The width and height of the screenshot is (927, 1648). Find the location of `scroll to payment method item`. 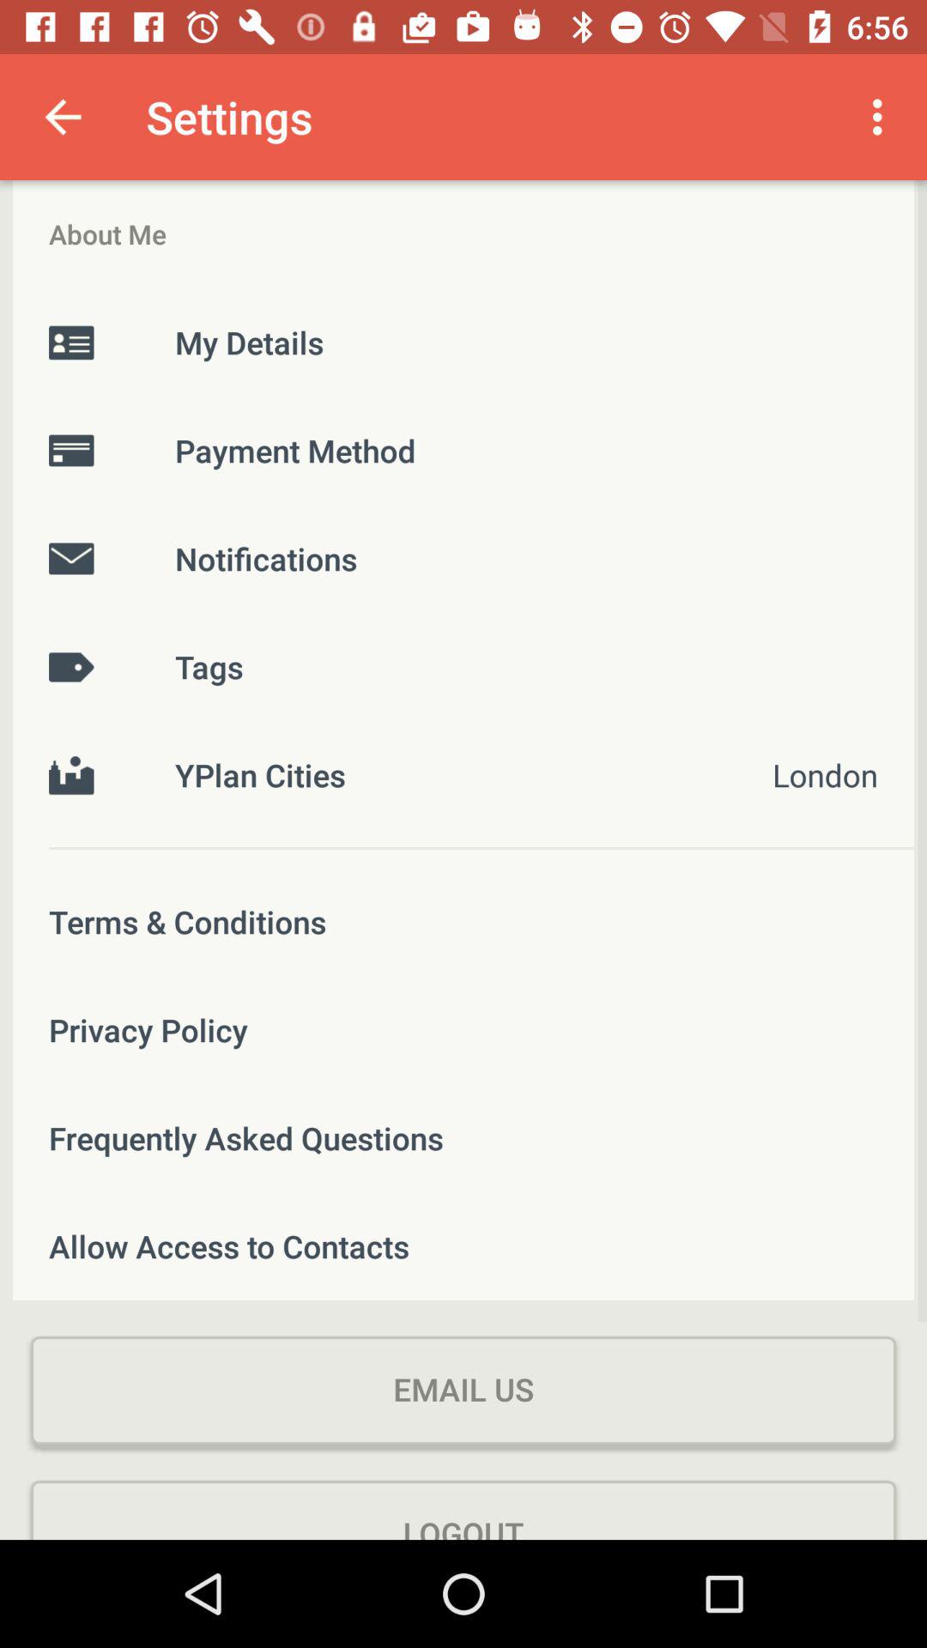

scroll to payment method item is located at coordinates (463, 450).